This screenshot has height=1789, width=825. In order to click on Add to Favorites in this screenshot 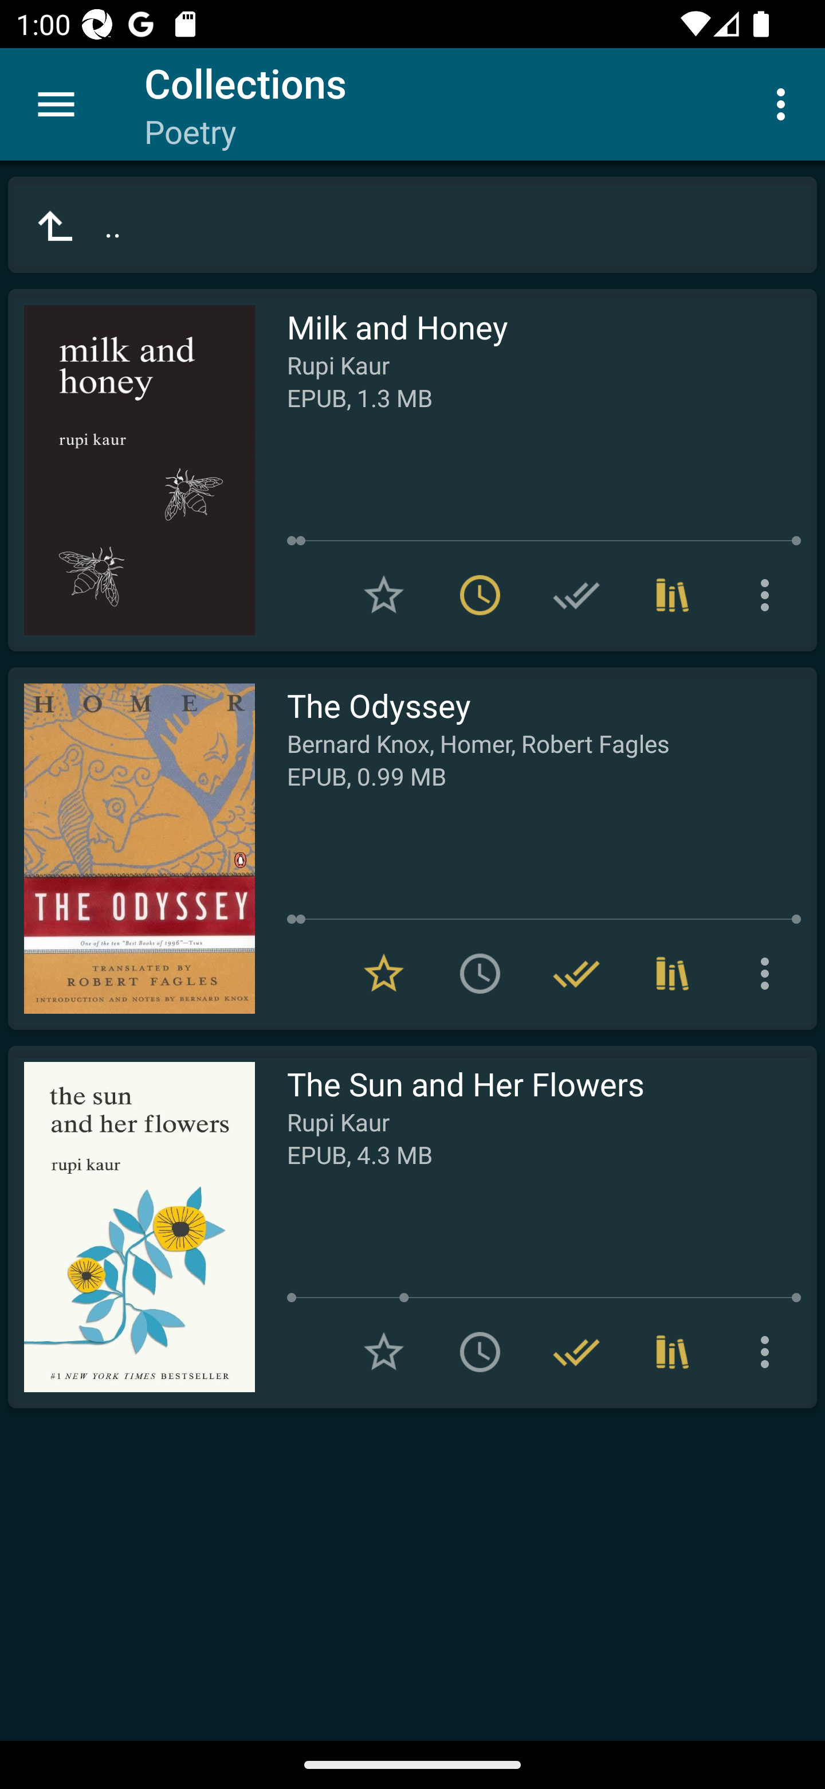, I will do `click(384, 1352)`.